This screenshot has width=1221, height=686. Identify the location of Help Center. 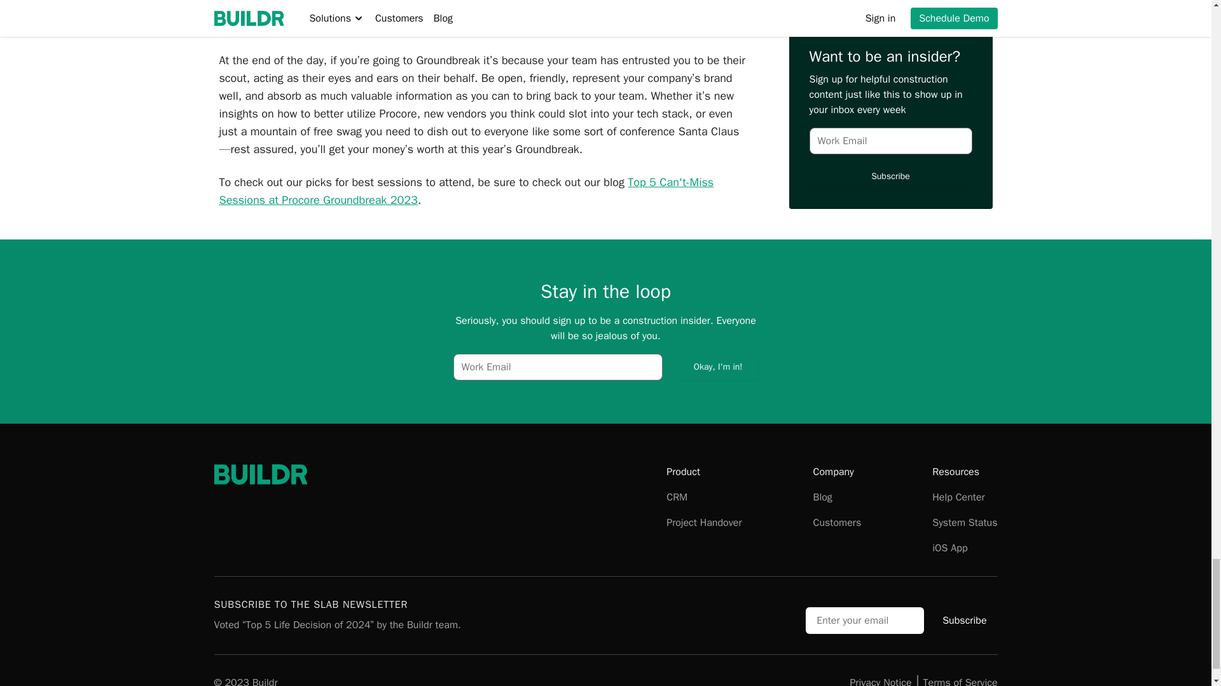
(958, 497).